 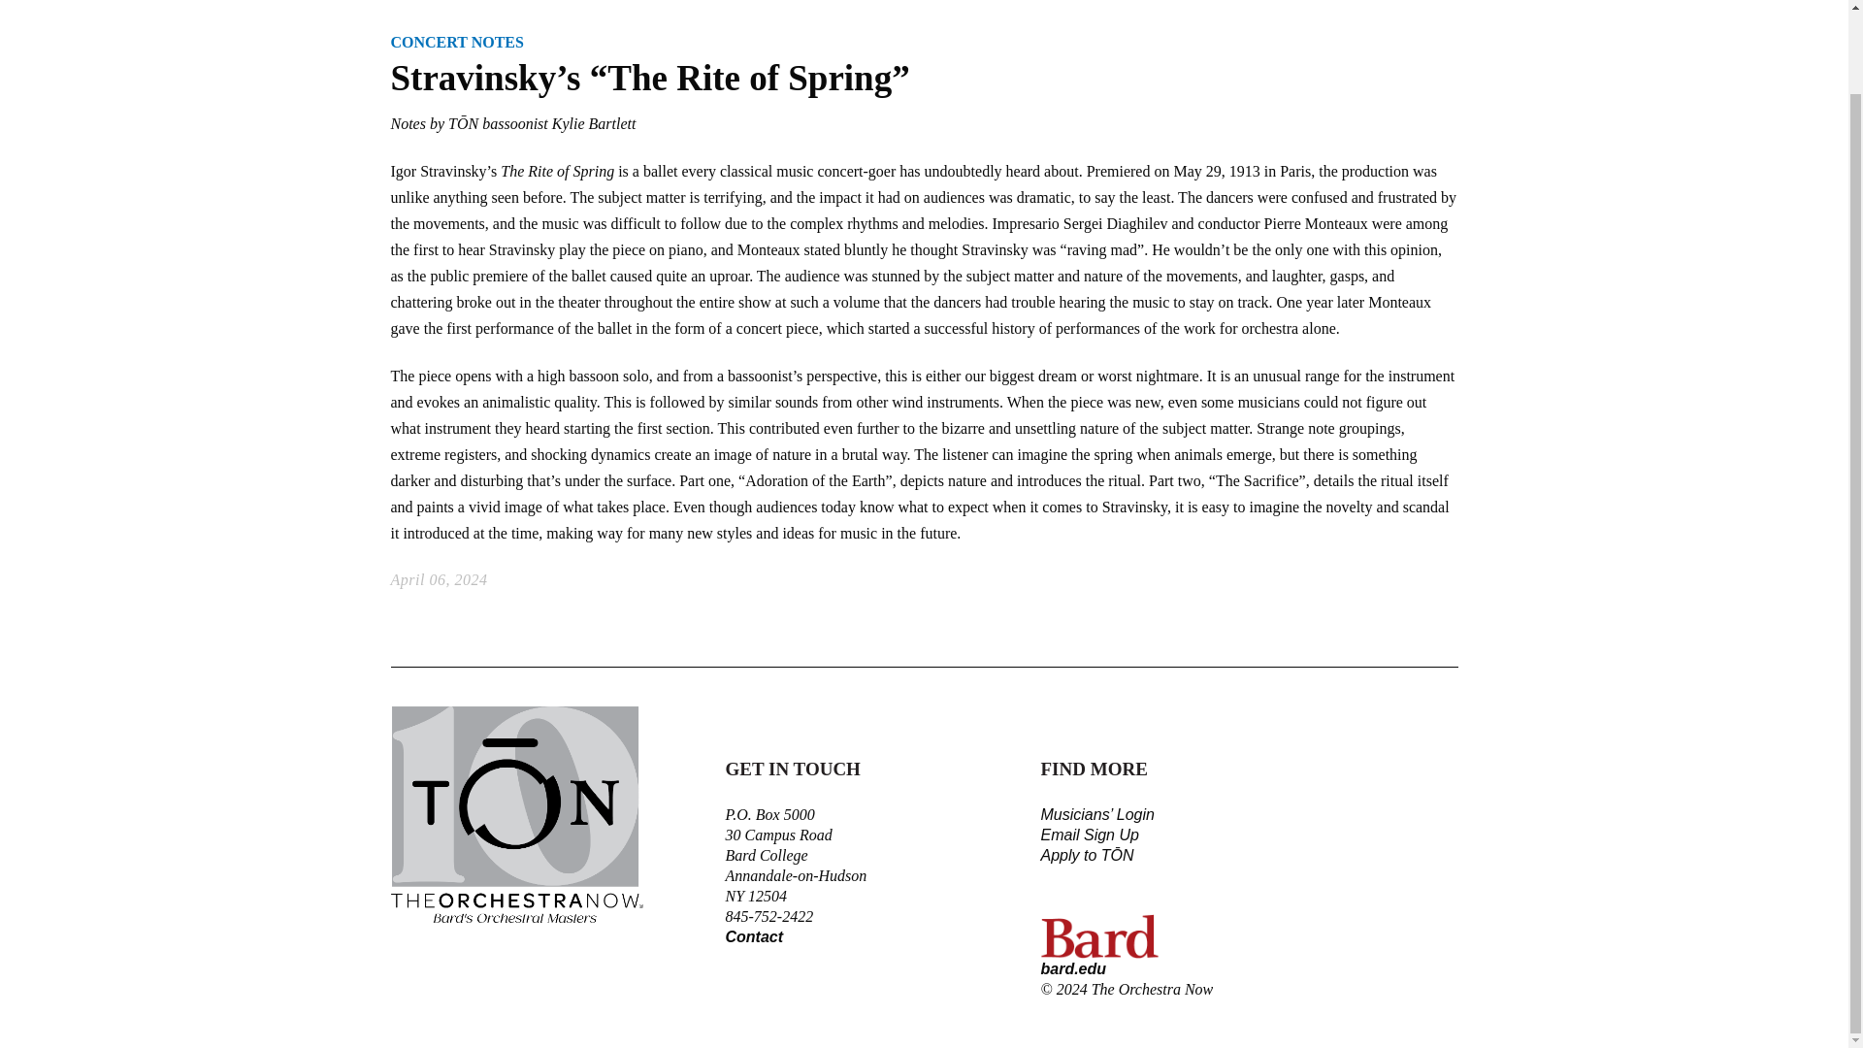 I want to click on ADMISSIONS, so click(x=1504, y=2).